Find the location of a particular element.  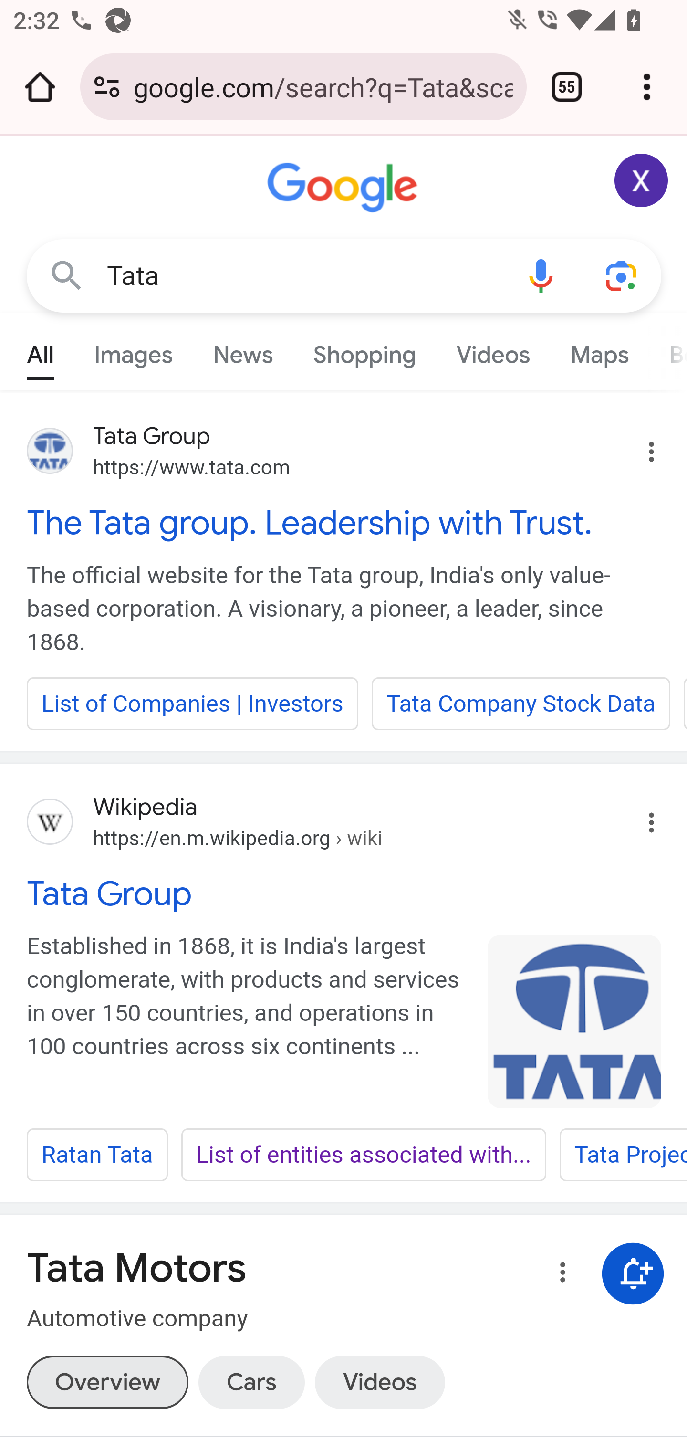

Tata Group is located at coordinates (344, 894).